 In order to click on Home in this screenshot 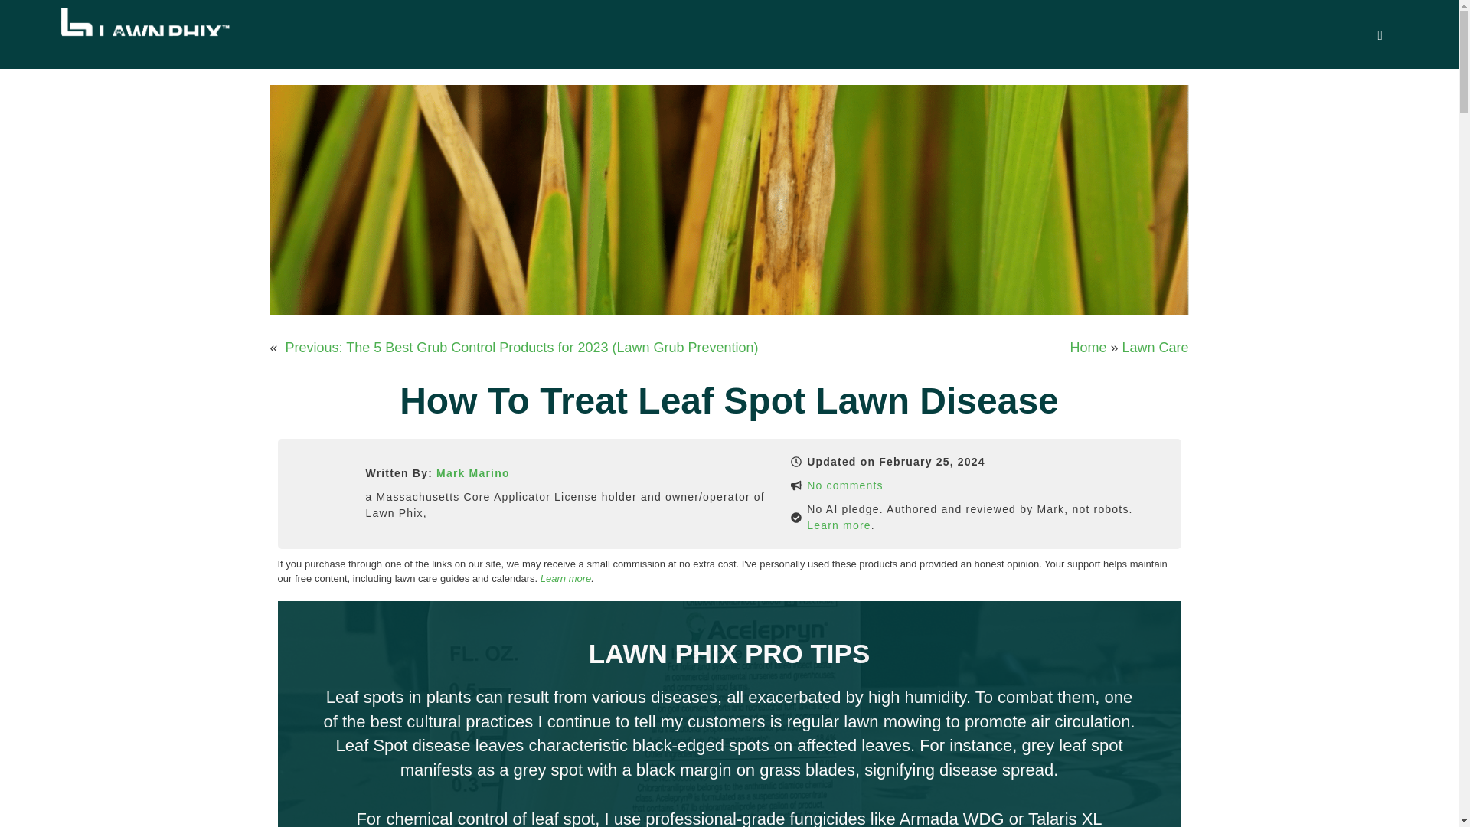, I will do `click(1088, 348)`.